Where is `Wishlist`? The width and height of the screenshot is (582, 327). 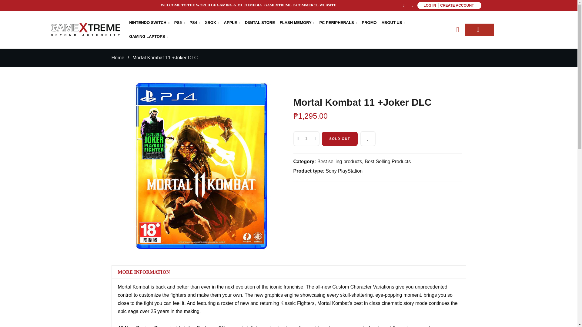 Wishlist is located at coordinates (368, 139).